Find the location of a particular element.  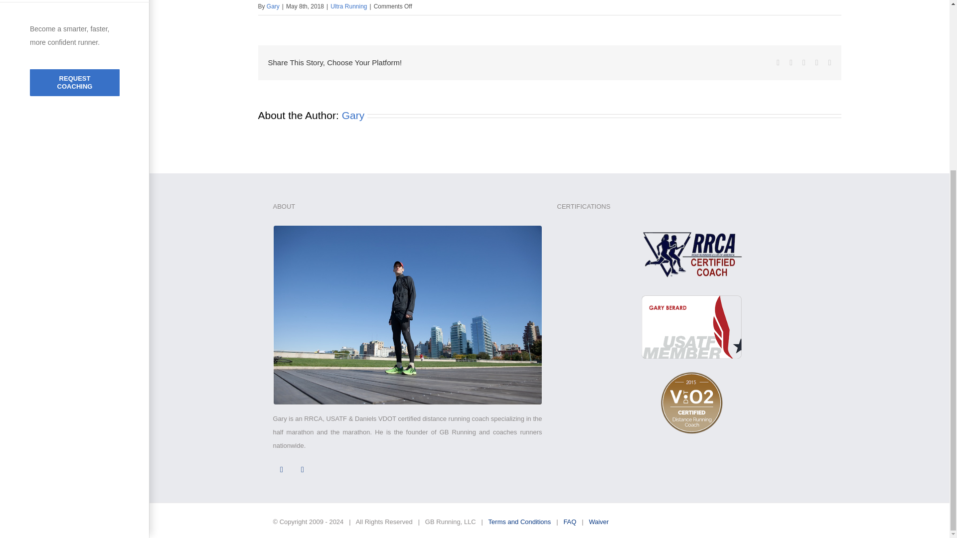

Ultra Running is located at coordinates (348, 6).